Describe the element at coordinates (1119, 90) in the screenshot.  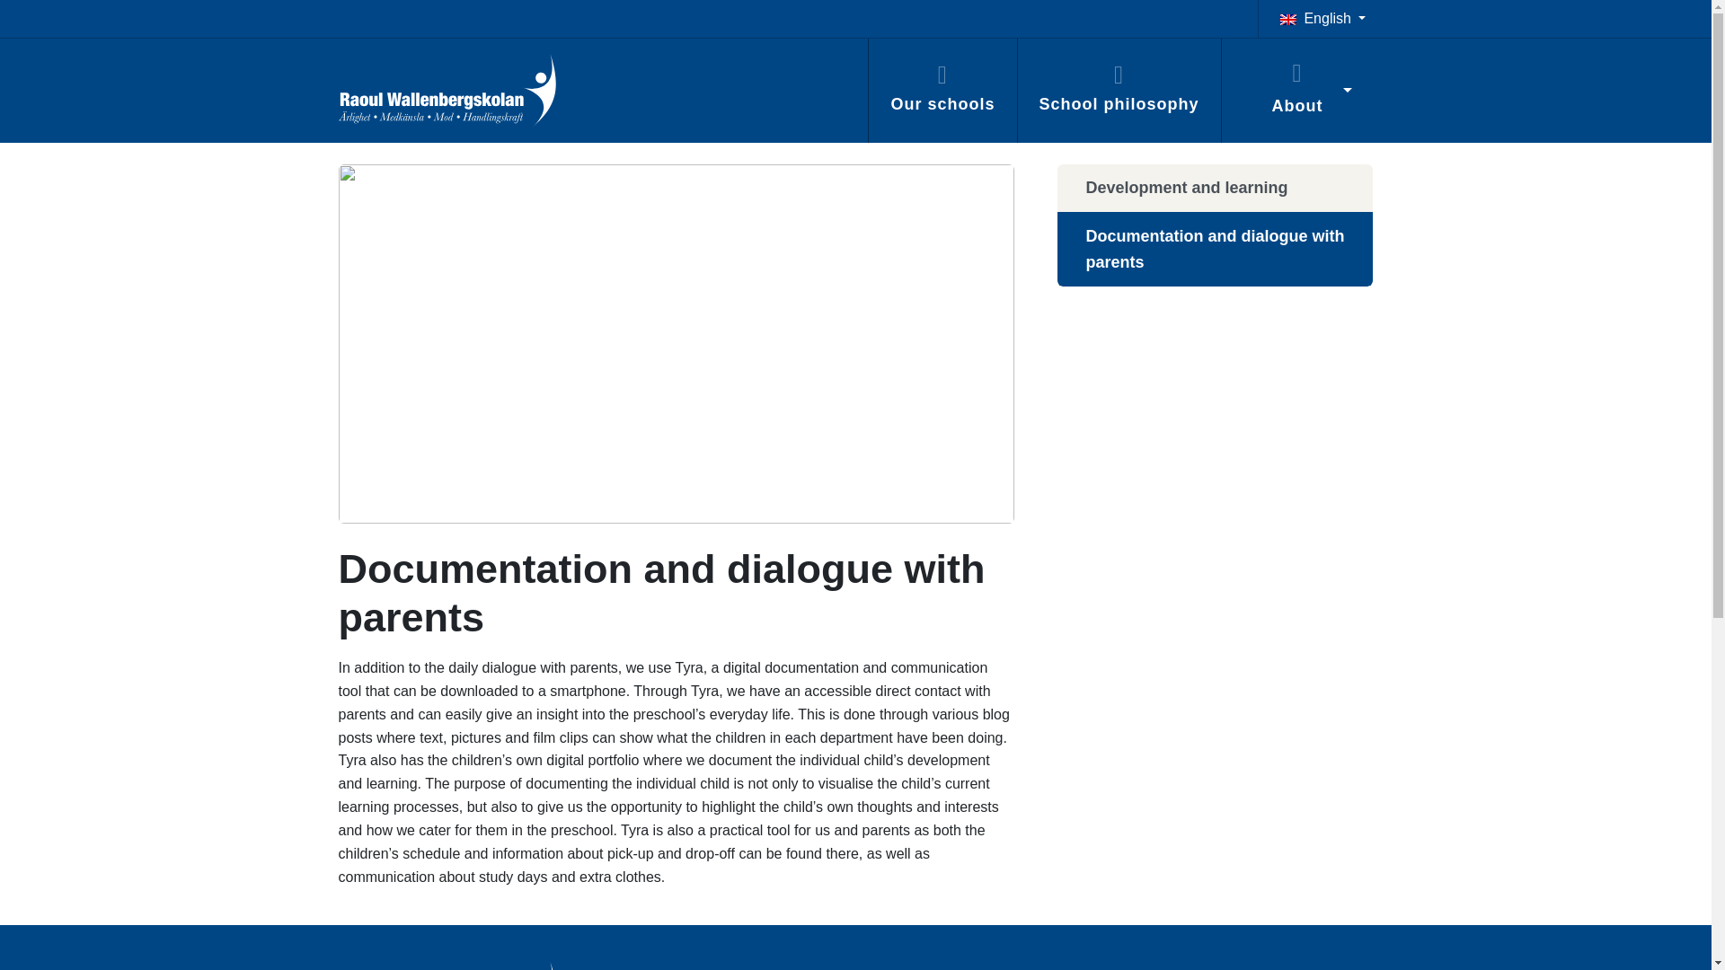
I see `School philosophy` at that location.